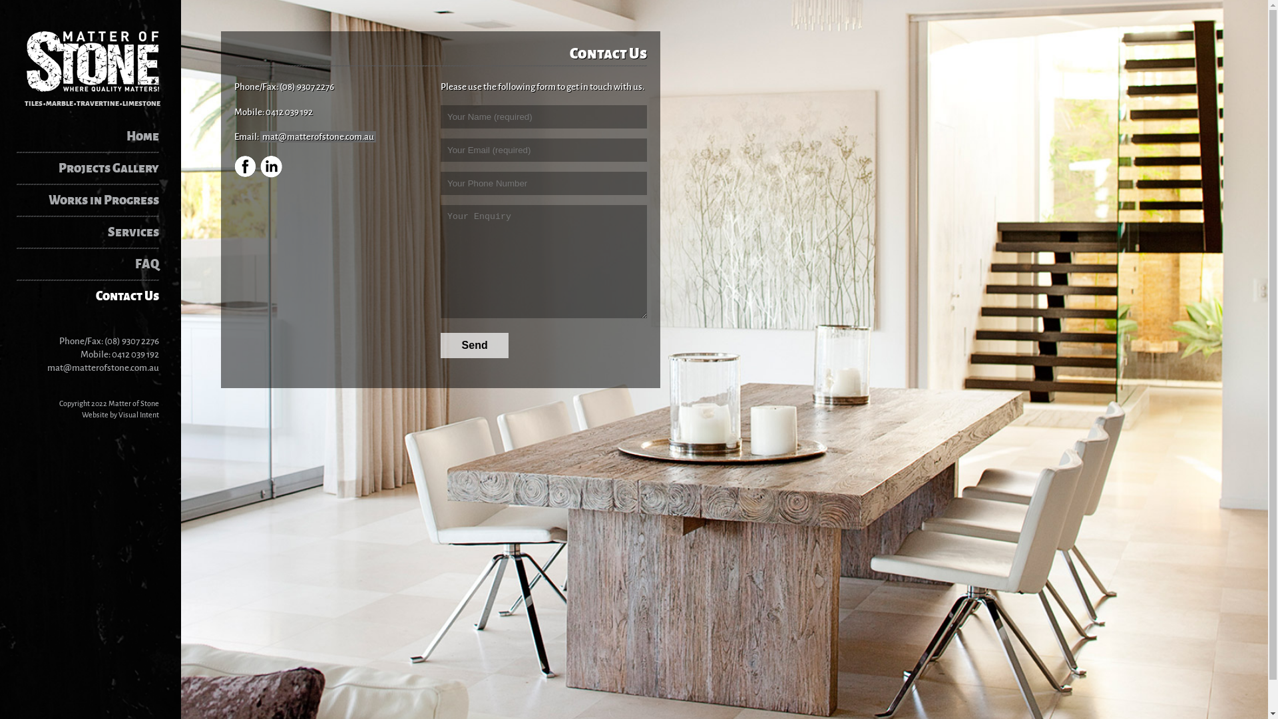  Describe the element at coordinates (96, 232) in the screenshot. I see `Services` at that location.